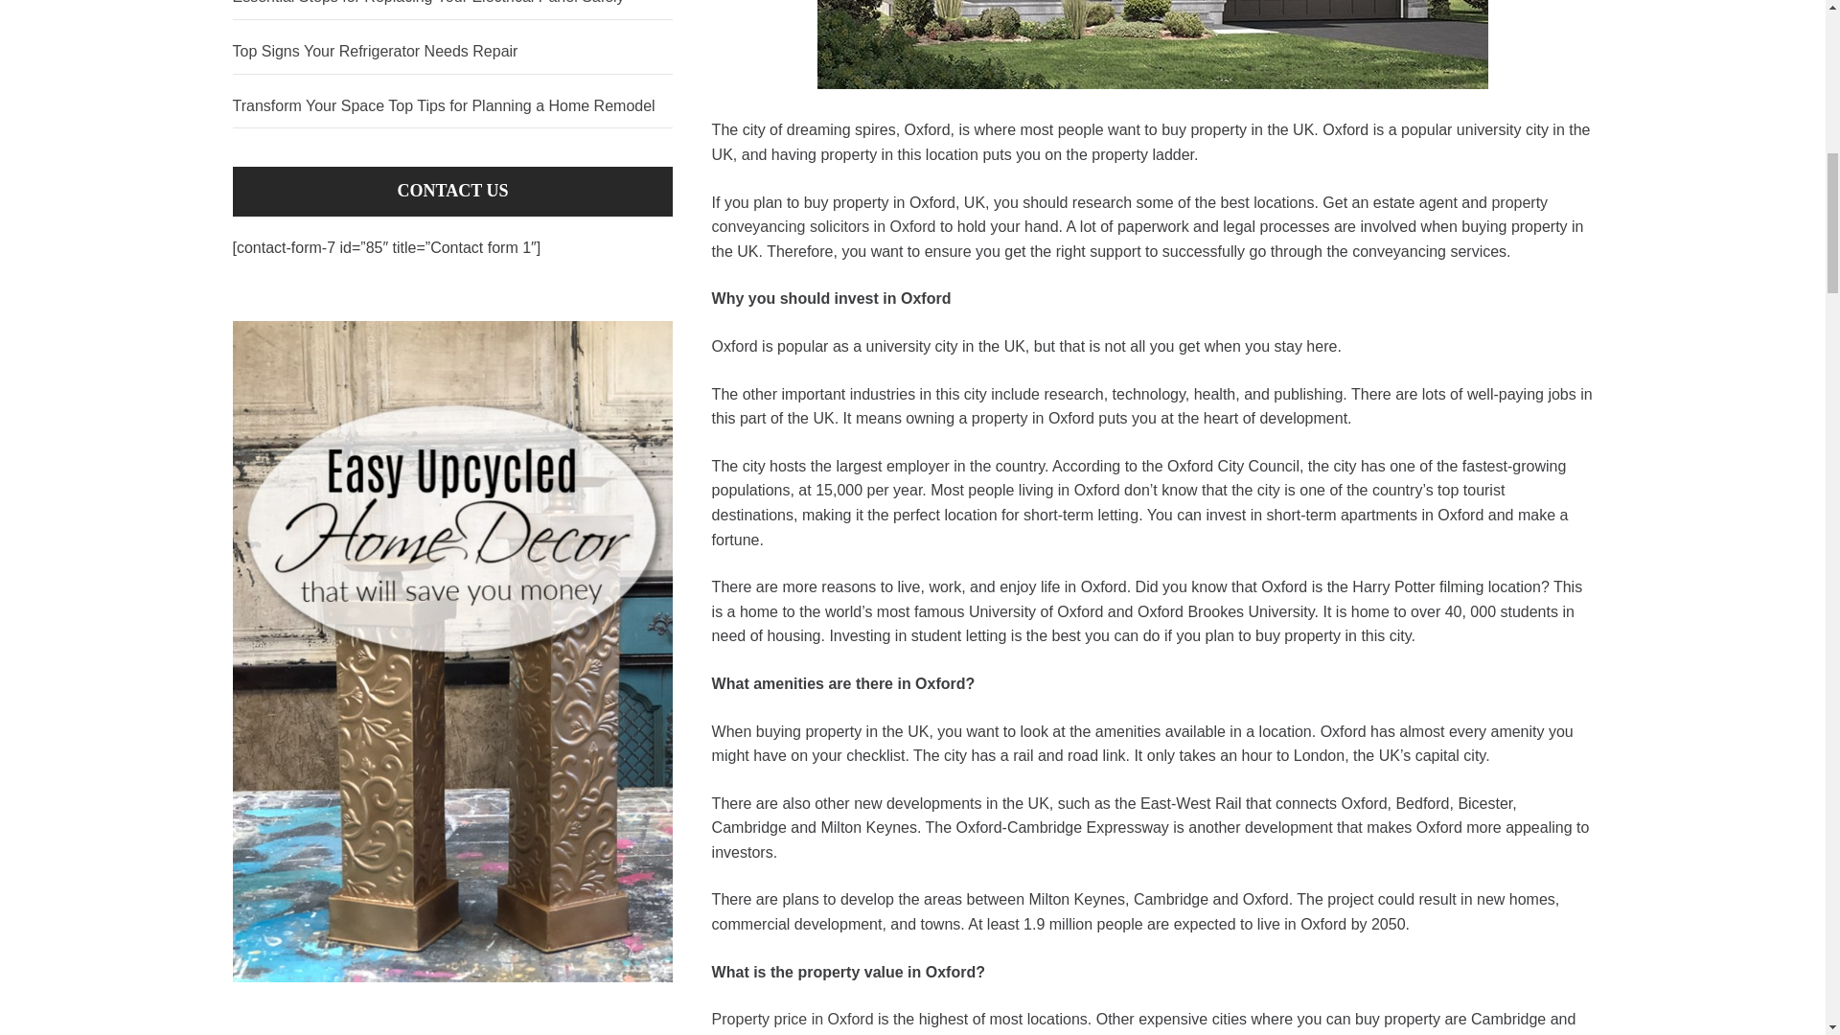 The height and width of the screenshot is (1035, 1840). Describe the element at coordinates (452, 52) in the screenshot. I see `Top Signs Your Refrigerator Needs Repair` at that location.